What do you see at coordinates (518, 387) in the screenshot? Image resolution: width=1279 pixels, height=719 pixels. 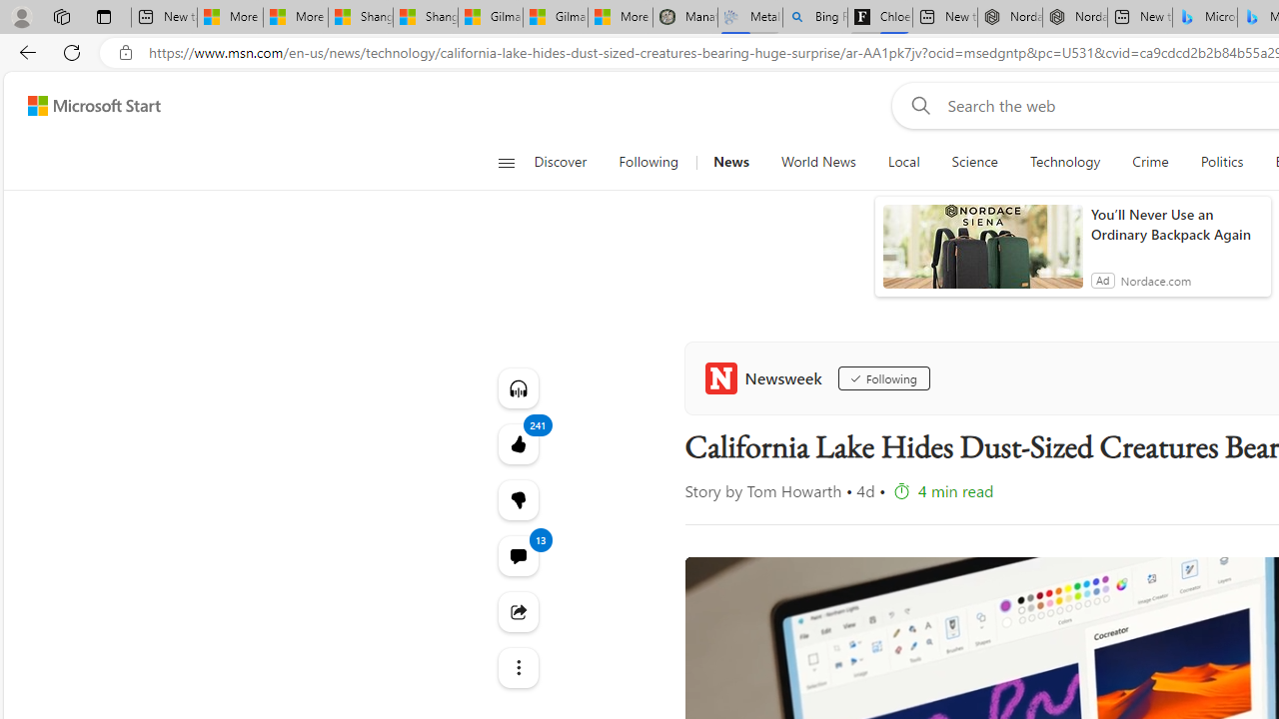 I see `Listen to this article` at bounding box center [518, 387].